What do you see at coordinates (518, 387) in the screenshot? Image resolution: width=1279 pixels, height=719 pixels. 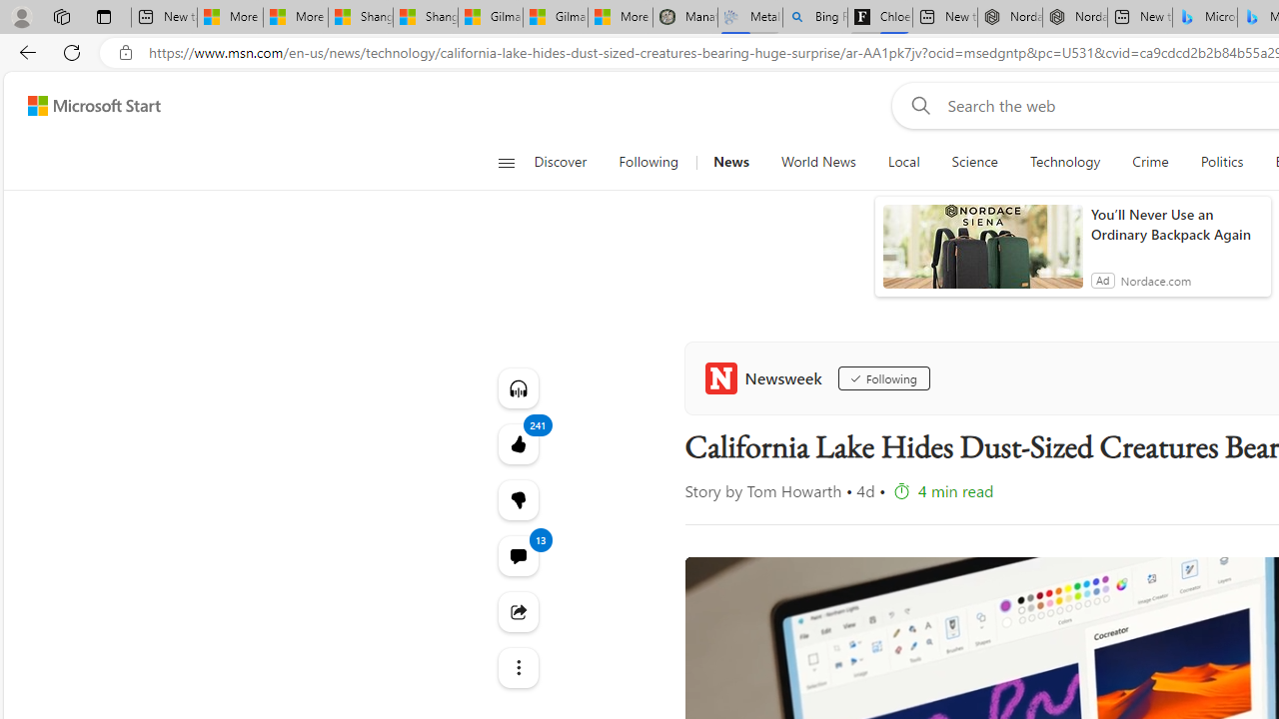 I see `Listen to this article` at bounding box center [518, 387].